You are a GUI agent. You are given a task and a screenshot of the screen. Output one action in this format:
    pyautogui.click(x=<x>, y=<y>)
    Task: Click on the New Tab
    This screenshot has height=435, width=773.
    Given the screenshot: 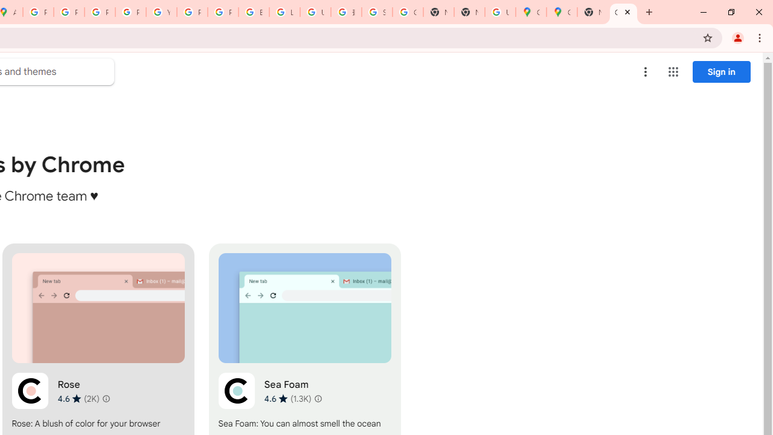 What is the action you would take?
    pyautogui.click(x=593, y=12)
    